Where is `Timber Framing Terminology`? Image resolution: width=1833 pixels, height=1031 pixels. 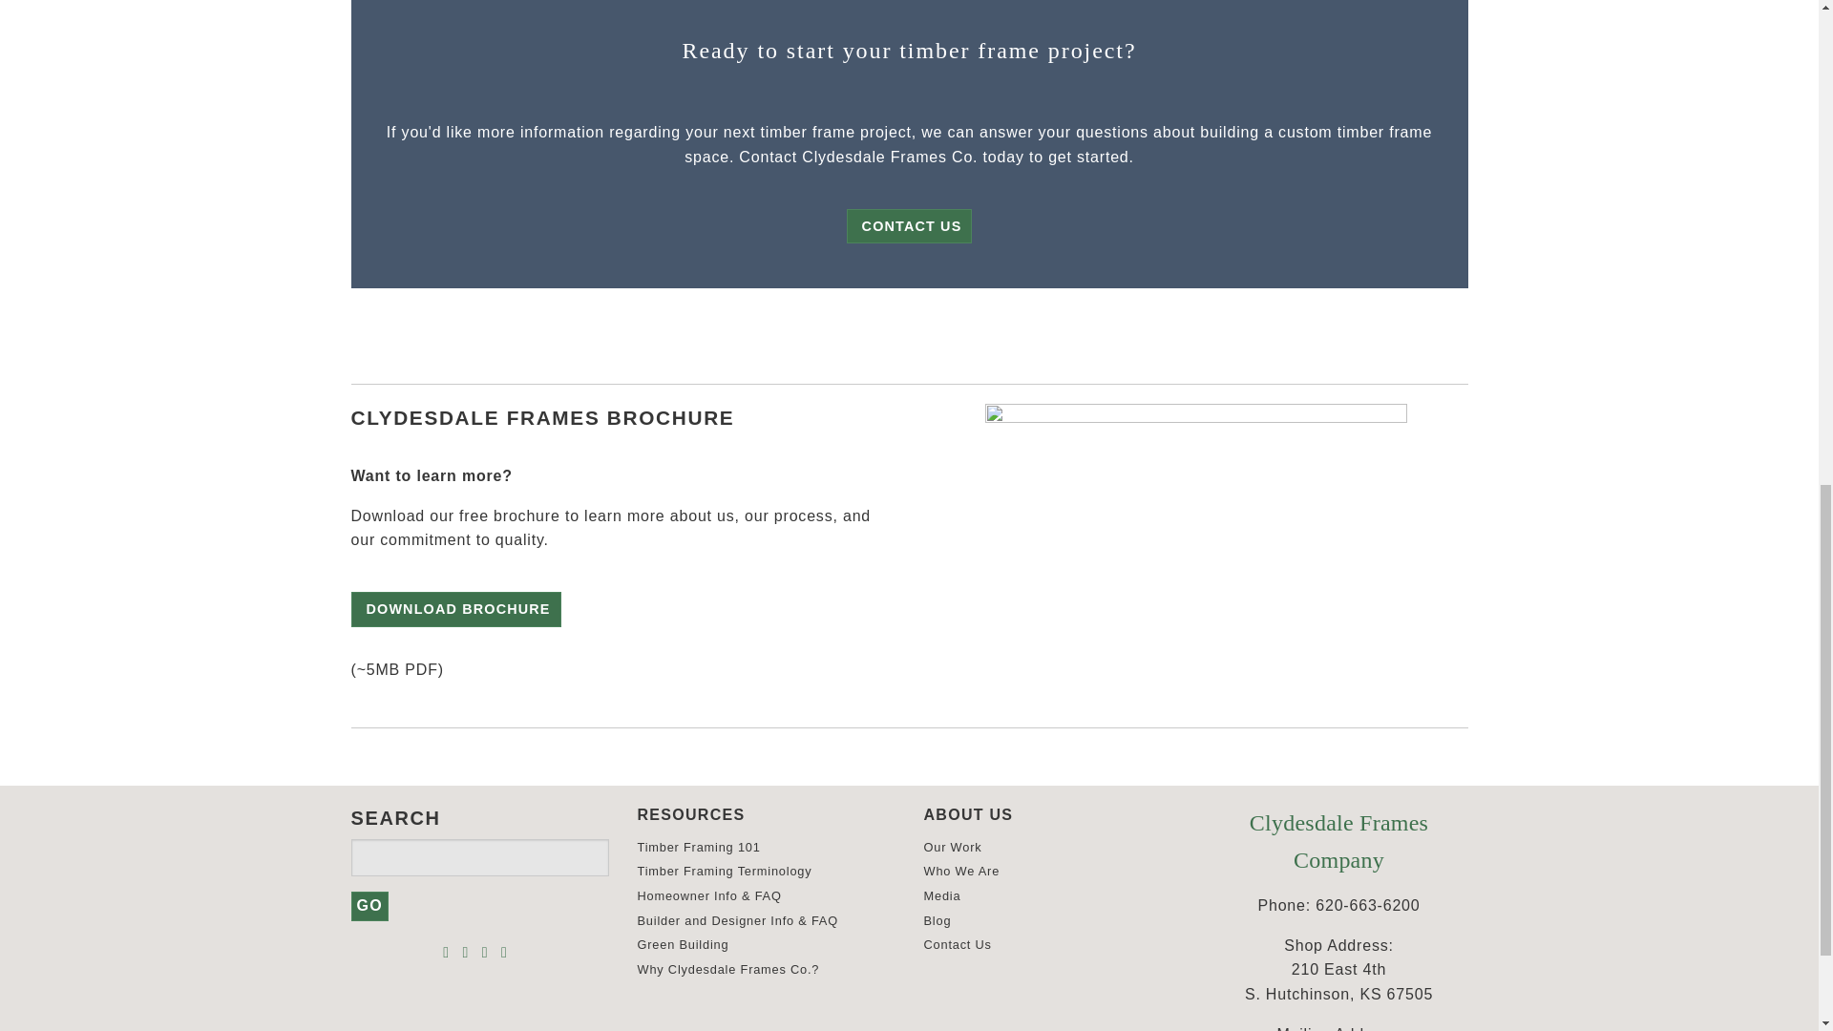 Timber Framing Terminology is located at coordinates (725, 871).